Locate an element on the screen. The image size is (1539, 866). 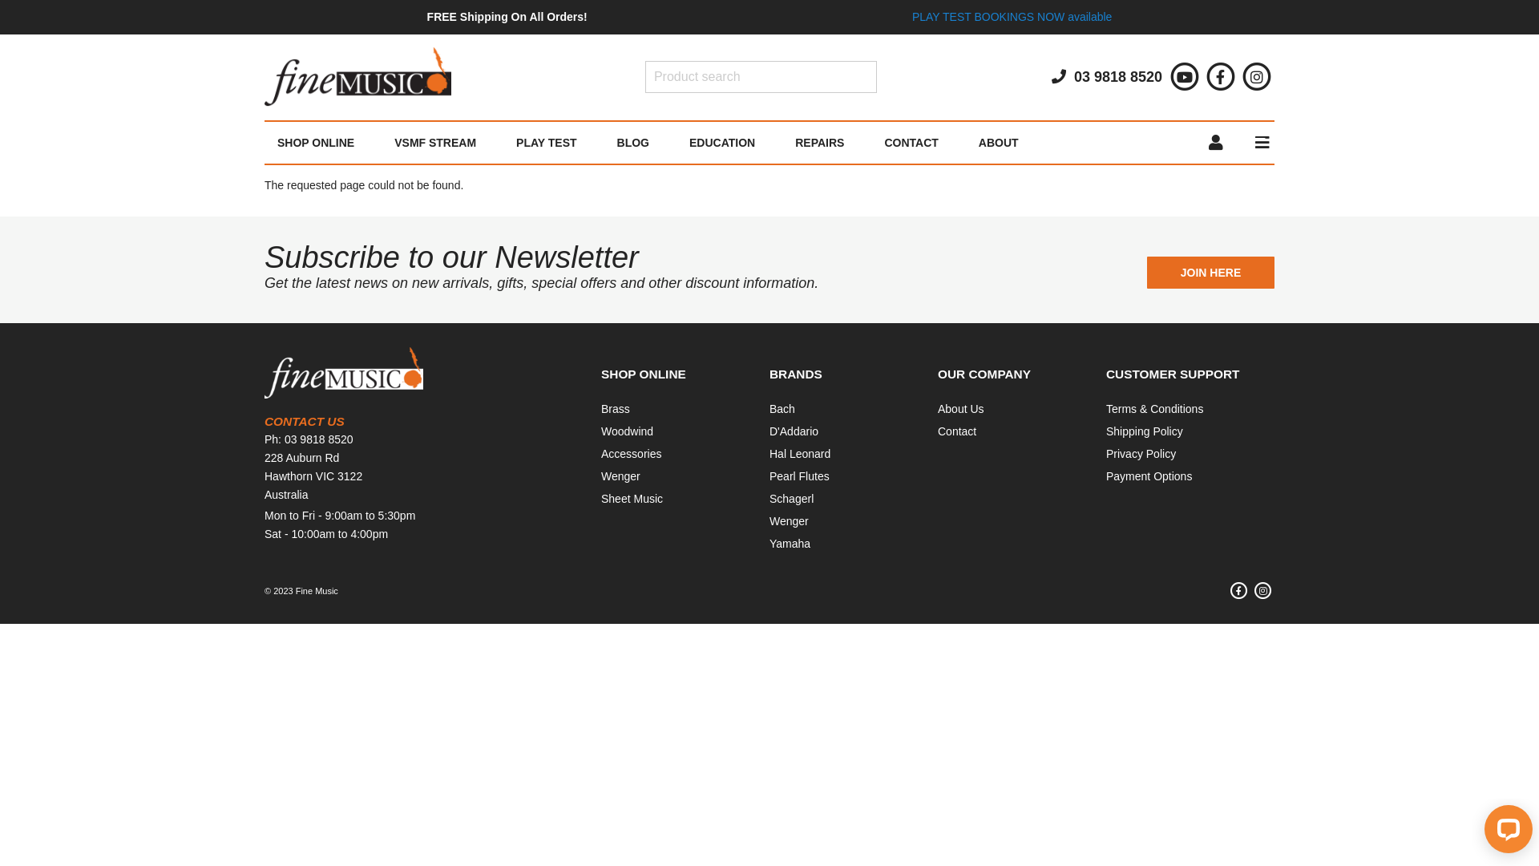
Woodwind is located at coordinates (627, 431).